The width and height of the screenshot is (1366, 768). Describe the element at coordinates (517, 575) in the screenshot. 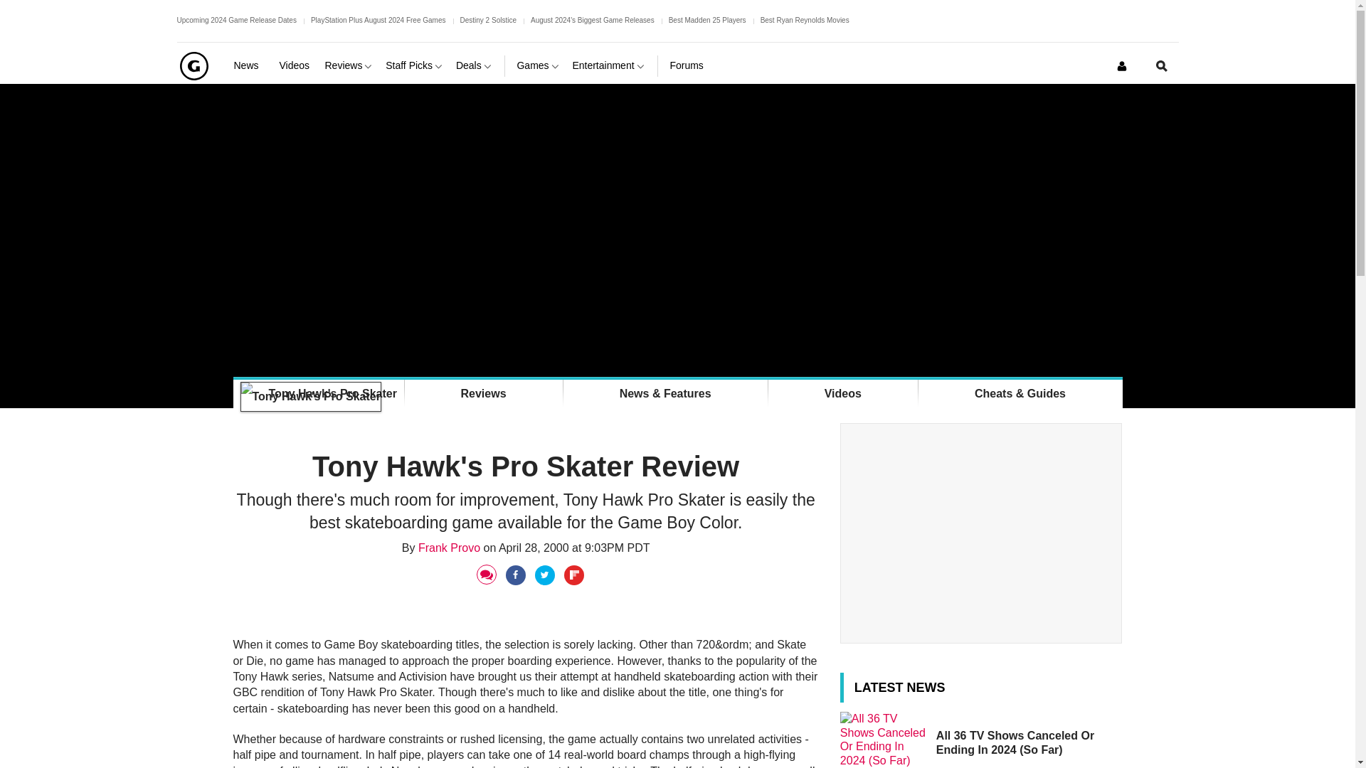

I see `Facebook` at that location.